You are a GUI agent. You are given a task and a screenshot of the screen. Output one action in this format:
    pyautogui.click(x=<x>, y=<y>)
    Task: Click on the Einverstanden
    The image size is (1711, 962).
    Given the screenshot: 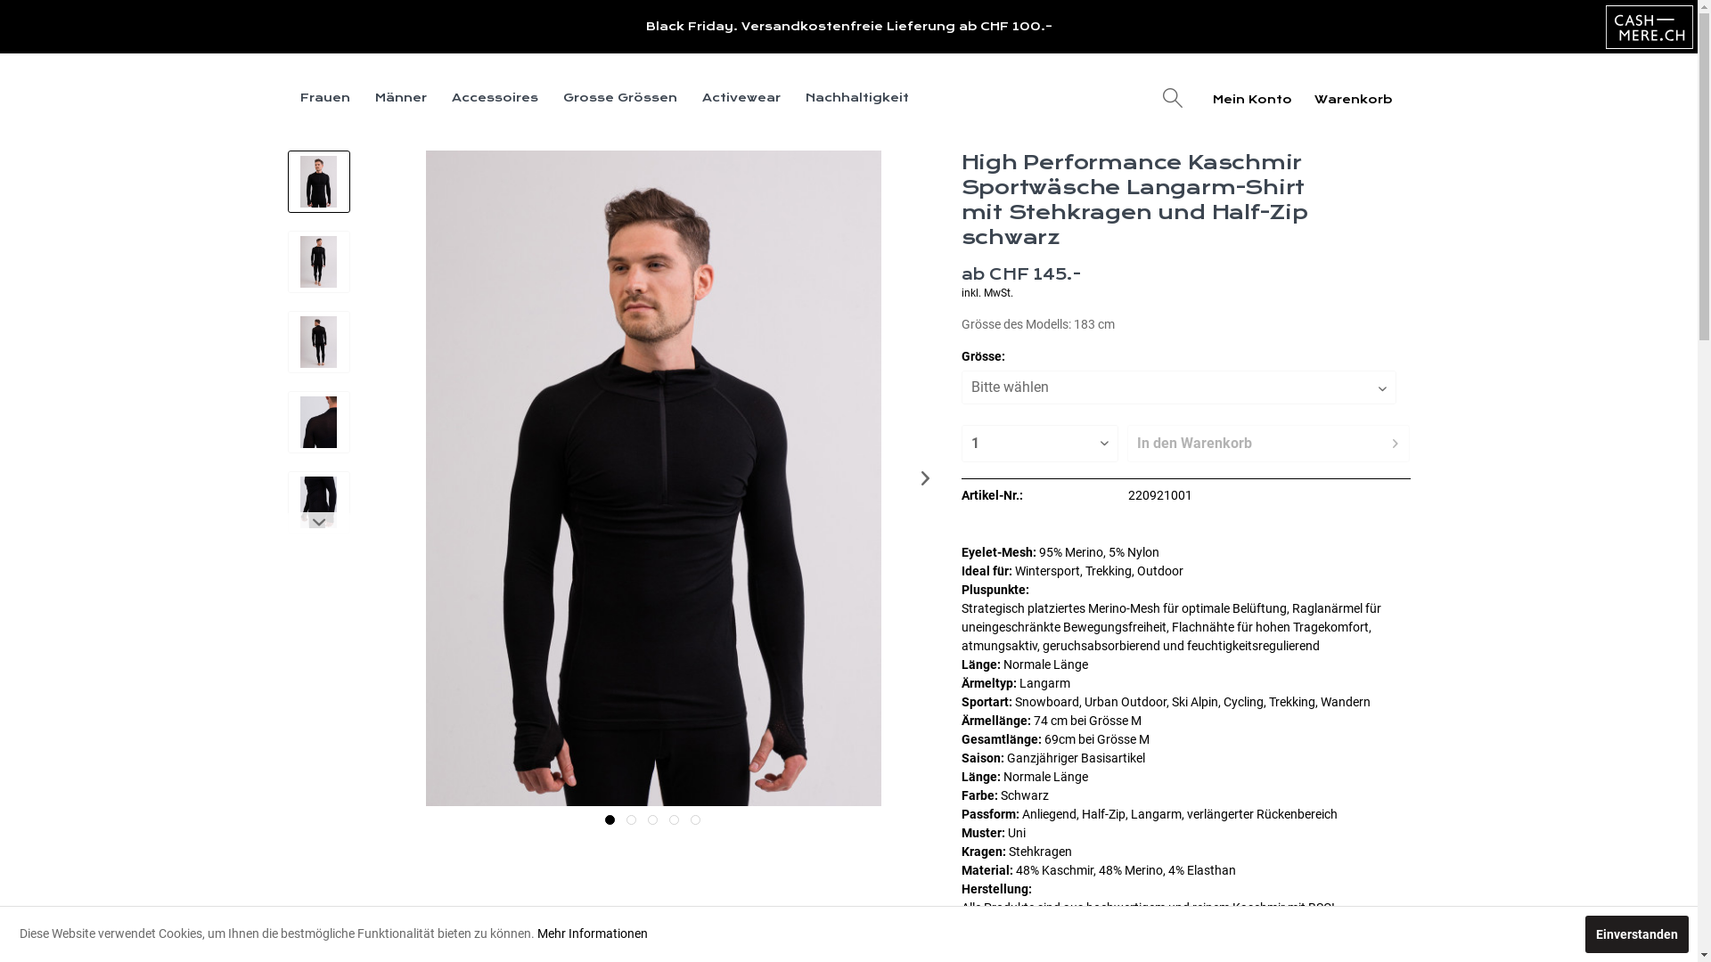 What is the action you would take?
    pyautogui.click(x=1637, y=934)
    